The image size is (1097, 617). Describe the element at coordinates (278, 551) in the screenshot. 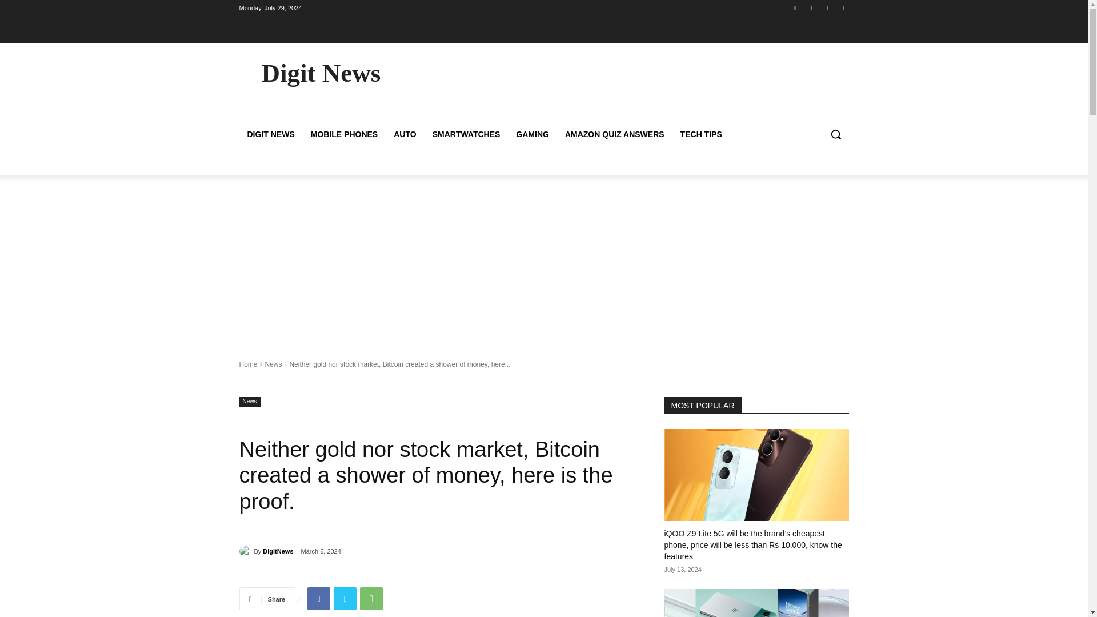

I see `DigitNews` at that location.